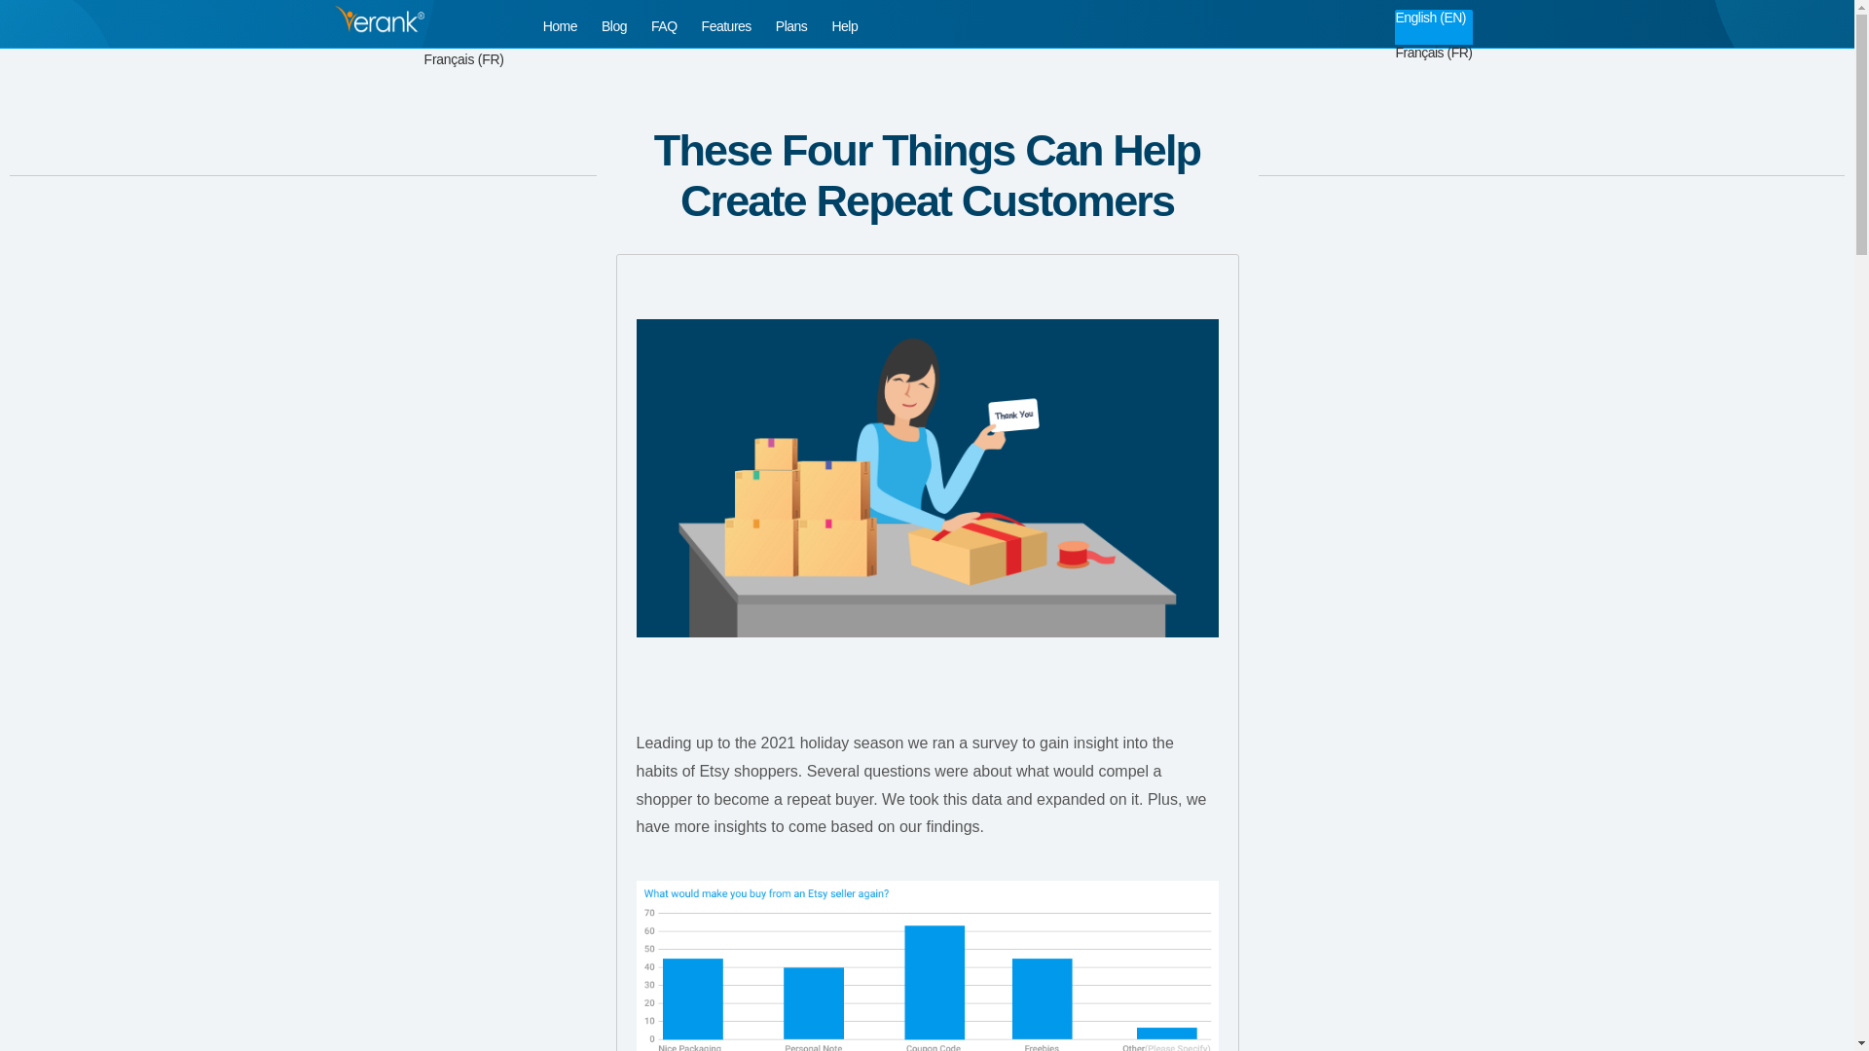 The height and width of the screenshot is (1051, 1869). What do you see at coordinates (664, 26) in the screenshot?
I see `FAQ` at bounding box center [664, 26].